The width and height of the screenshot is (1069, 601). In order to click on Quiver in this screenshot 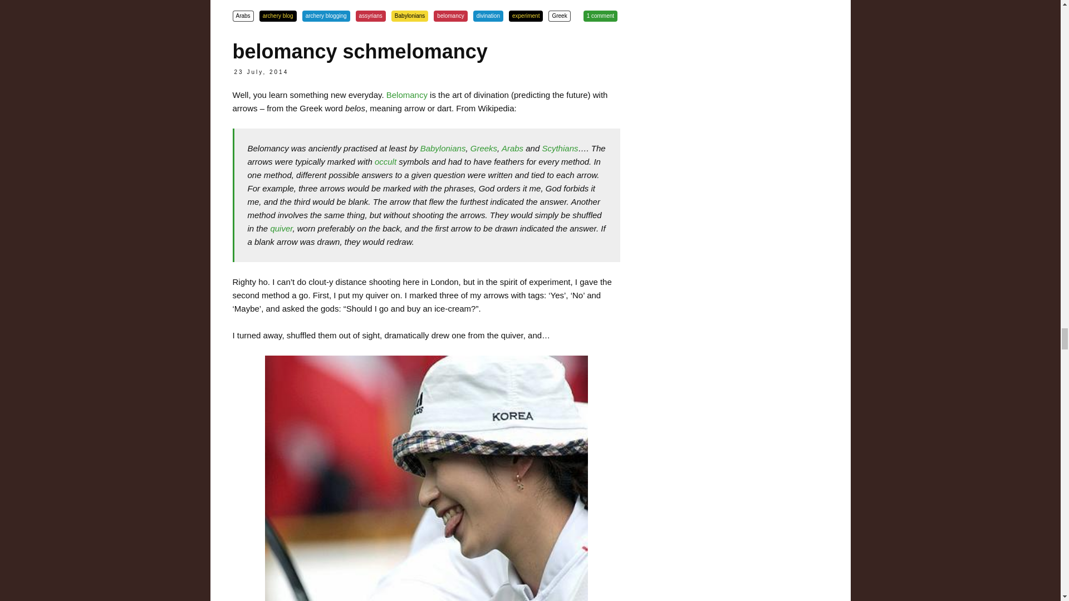, I will do `click(281, 228)`.